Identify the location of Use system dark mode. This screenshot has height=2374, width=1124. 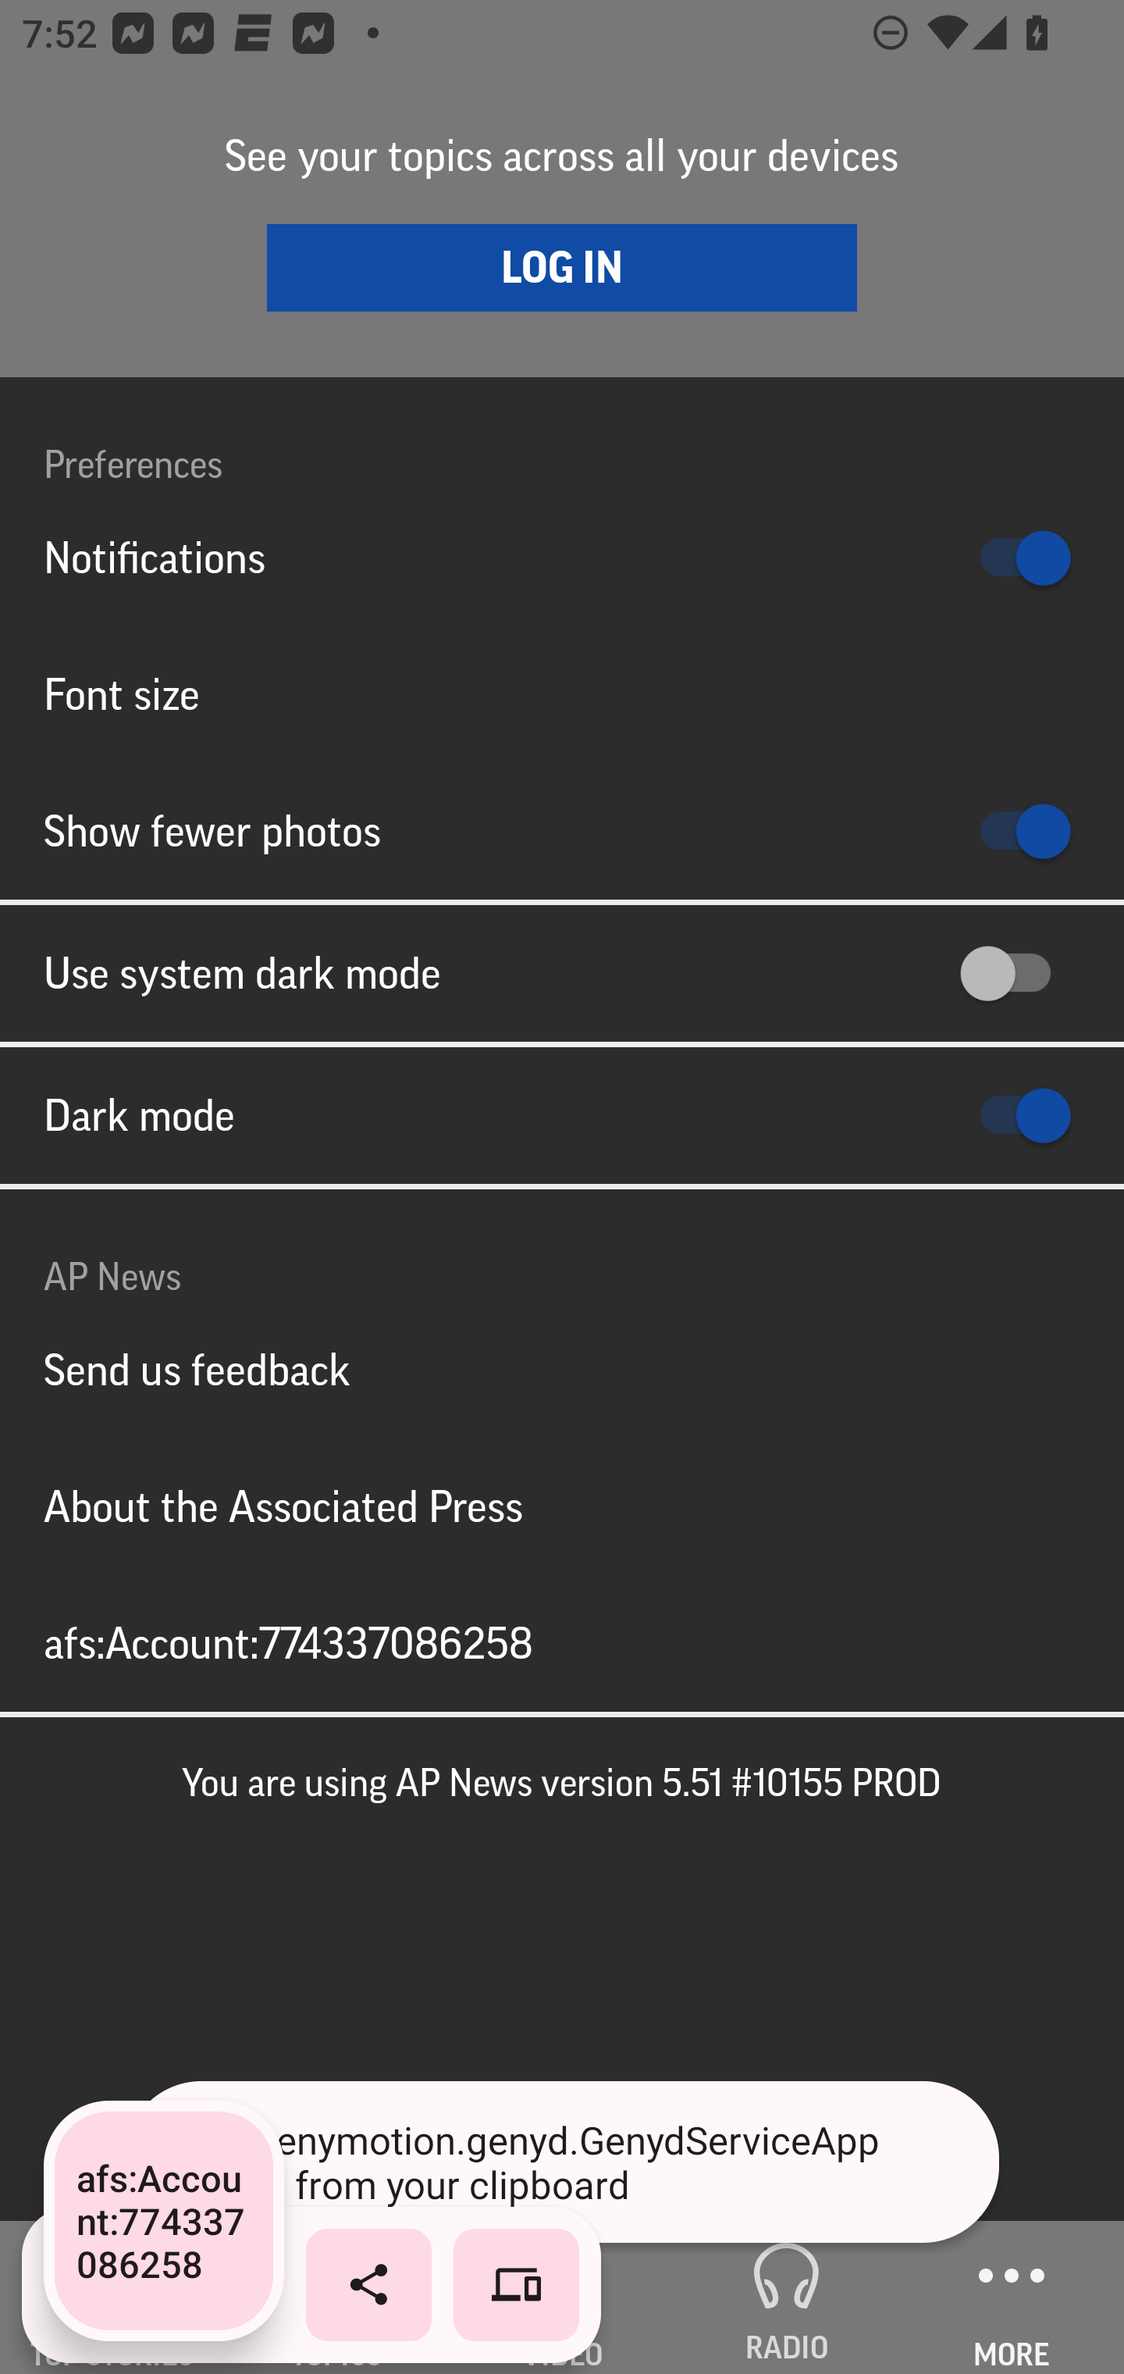
(562, 973).